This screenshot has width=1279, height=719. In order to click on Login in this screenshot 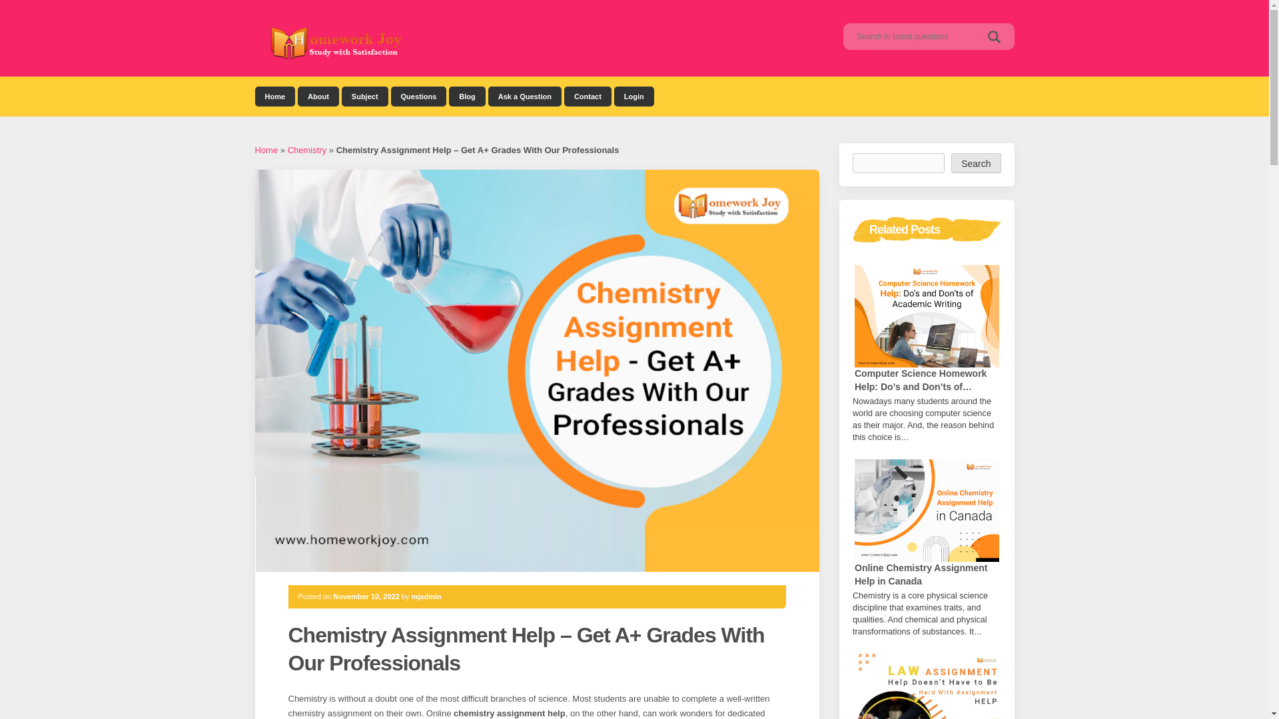, I will do `click(634, 96)`.